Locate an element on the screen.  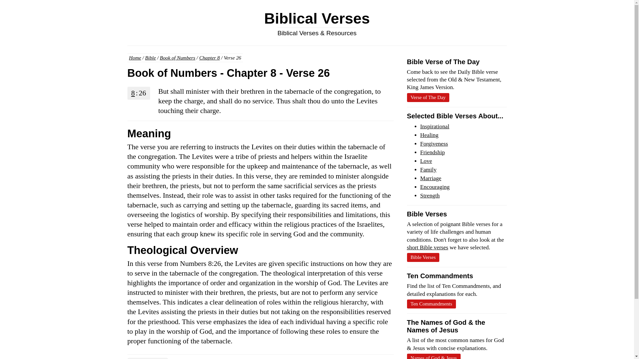
Forgiveness is located at coordinates (434, 144).